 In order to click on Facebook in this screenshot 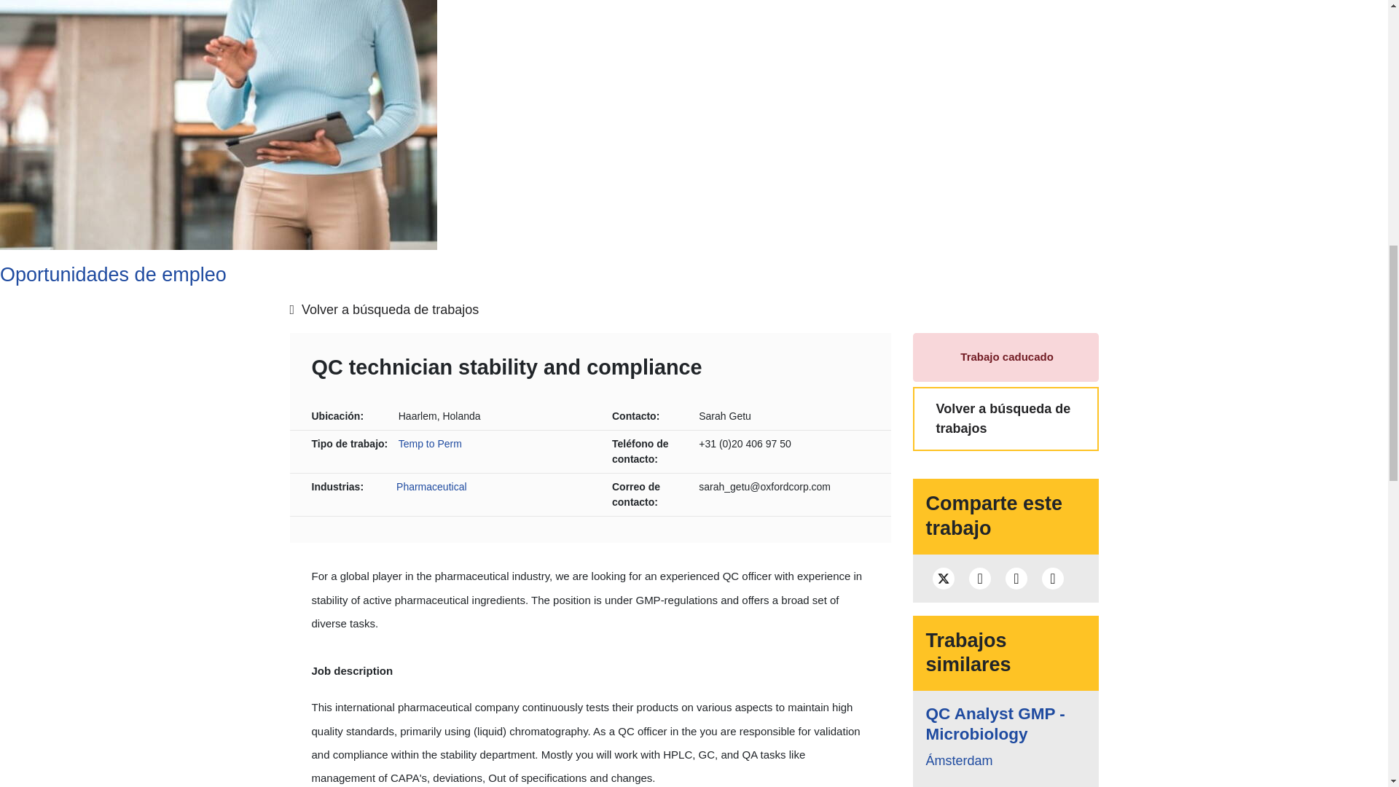, I will do `click(979, 578)`.